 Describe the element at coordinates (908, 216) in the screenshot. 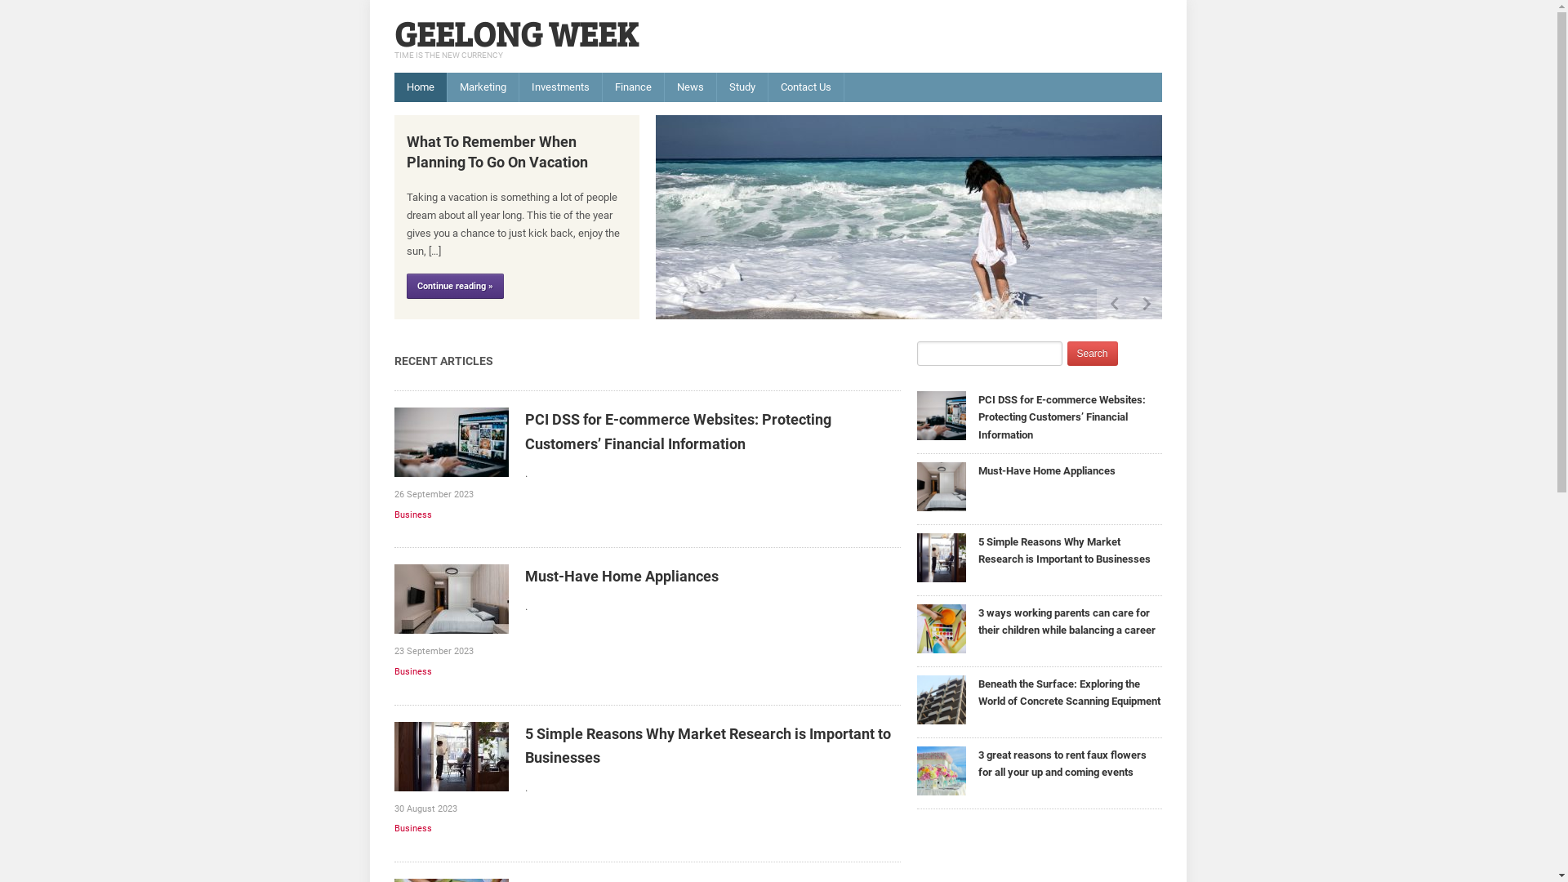

I see `What To Remember When Planning To Go On Vacation` at that location.